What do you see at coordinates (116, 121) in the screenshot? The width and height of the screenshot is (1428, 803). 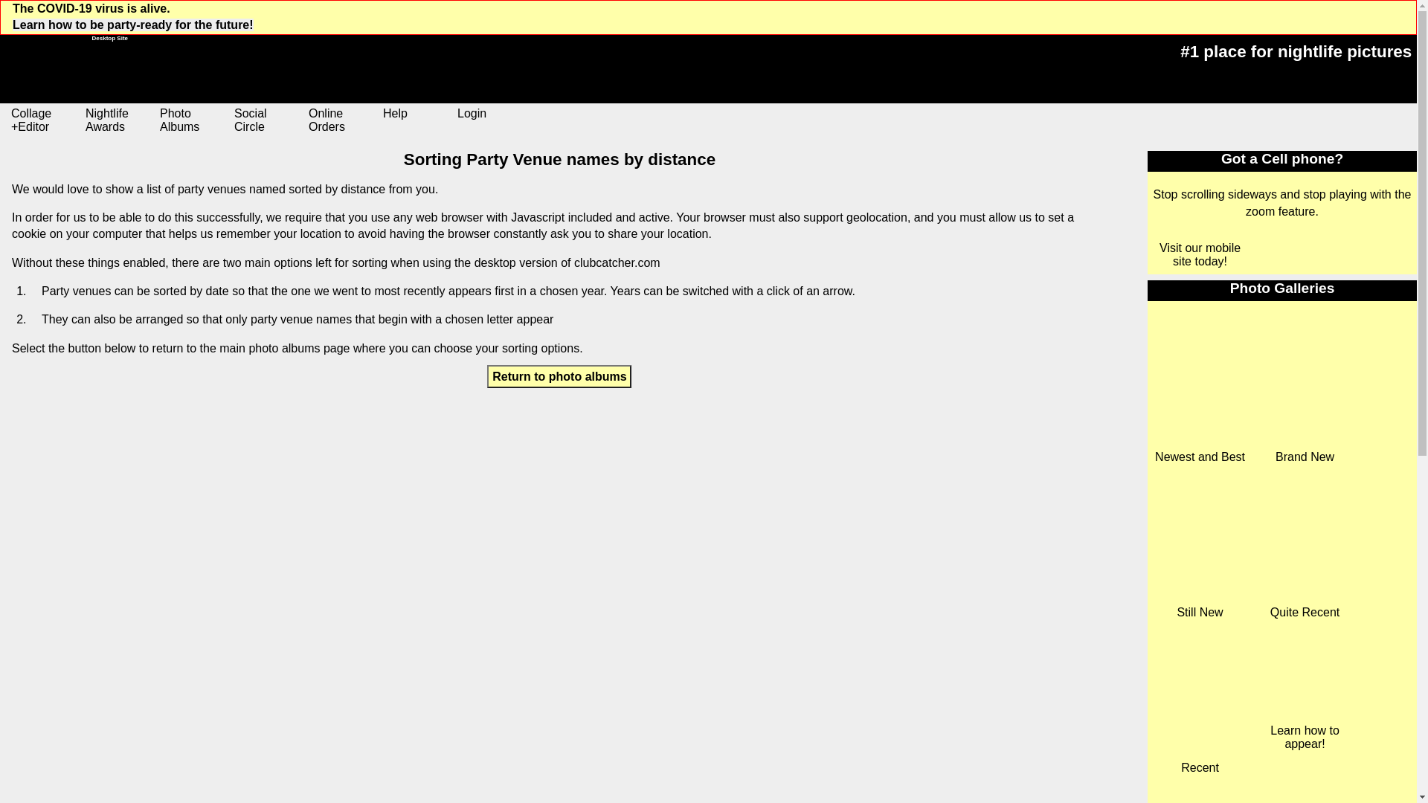 I see `Nightlife Awards` at bounding box center [116, 121].